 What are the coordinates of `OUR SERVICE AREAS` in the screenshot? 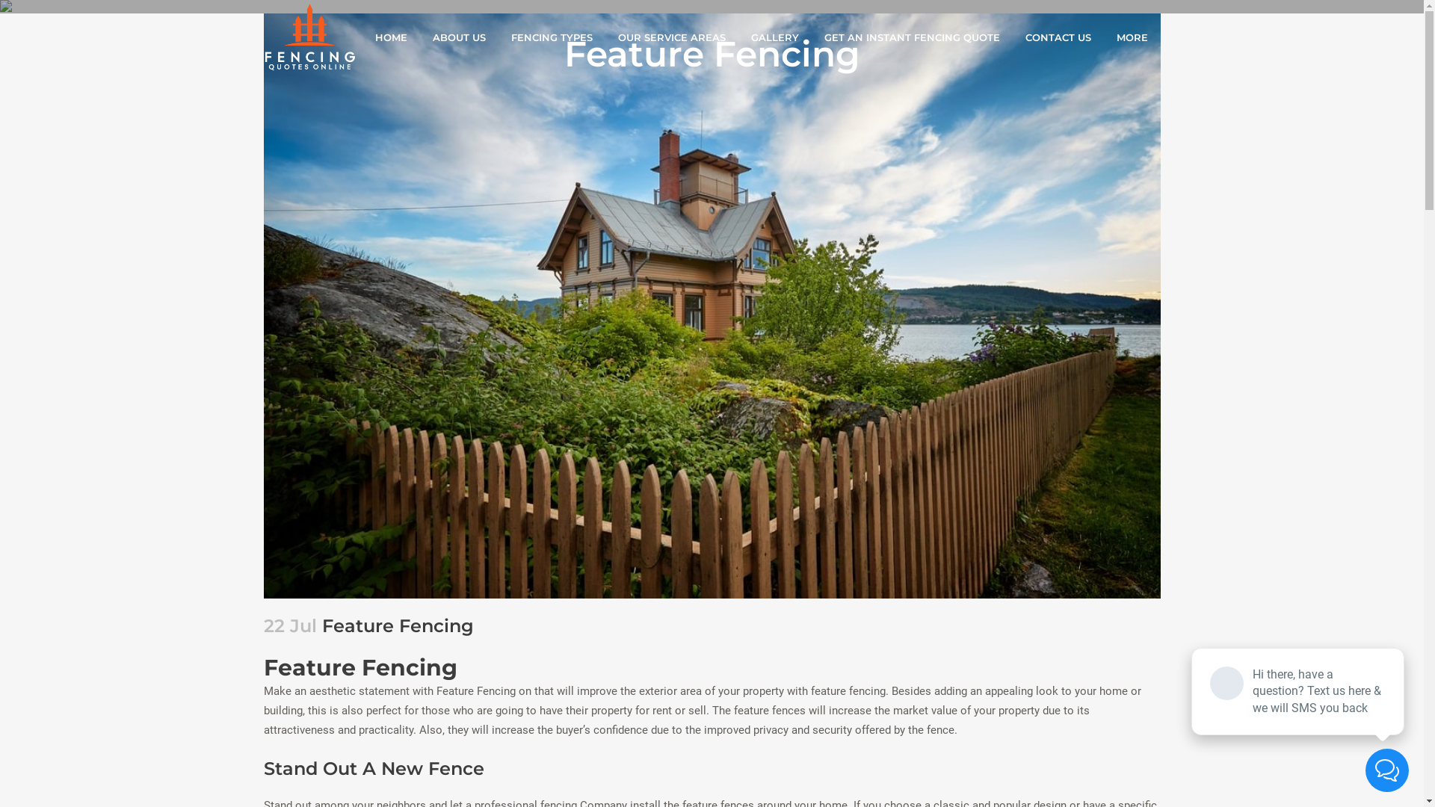 It's located at (671, 37).